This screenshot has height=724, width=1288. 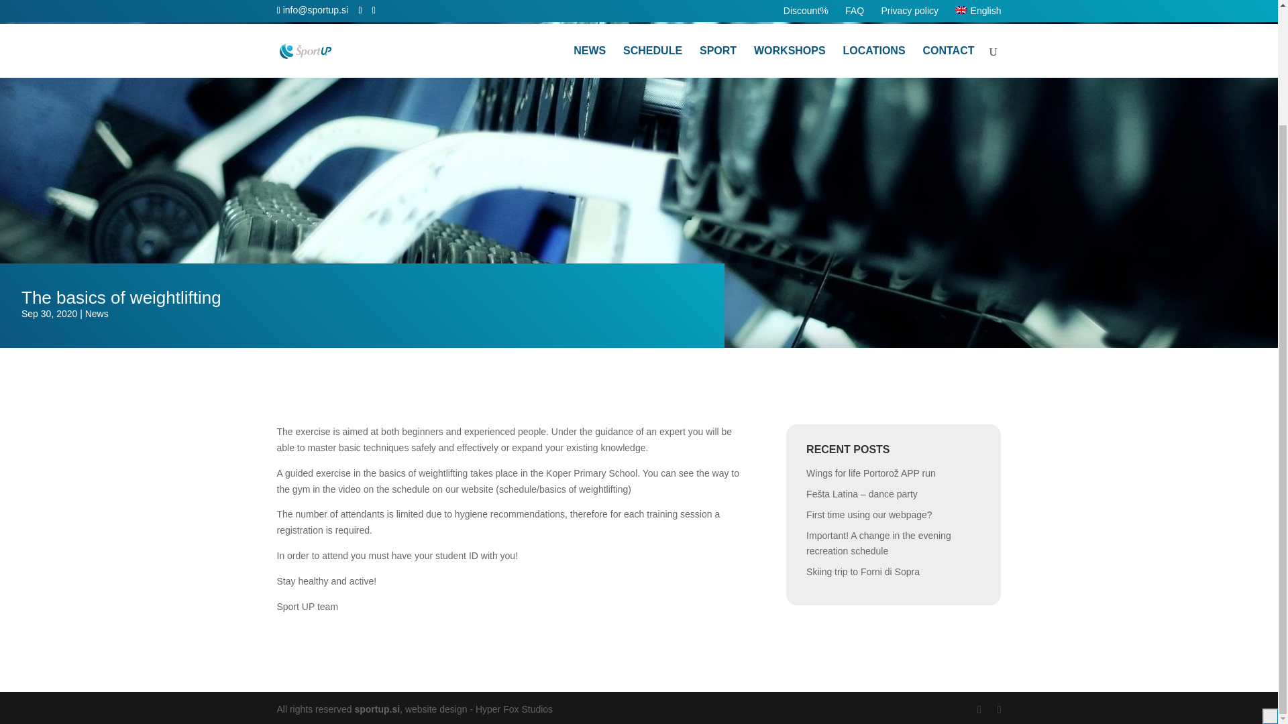 What do you see at coordinates (863, 571) in the screenshot?
I see `Skiing trip to Forni di Sopra` at bounding box center [863, 571].